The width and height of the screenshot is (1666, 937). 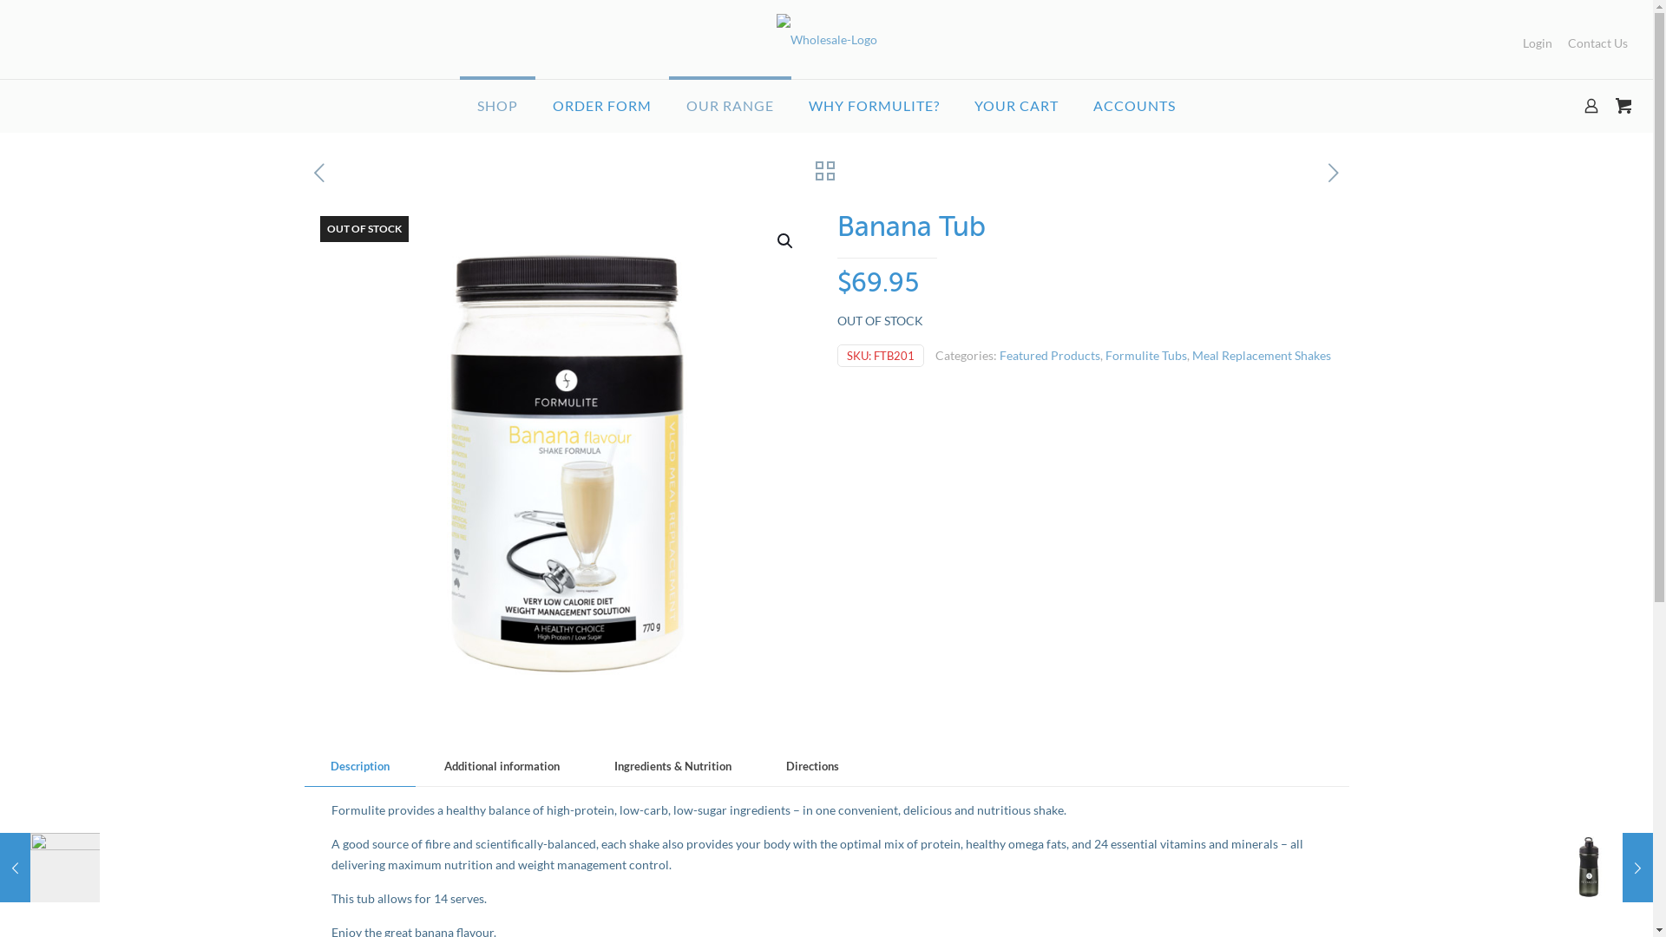 I want to click on FAQs, so click(x=329, y=724).